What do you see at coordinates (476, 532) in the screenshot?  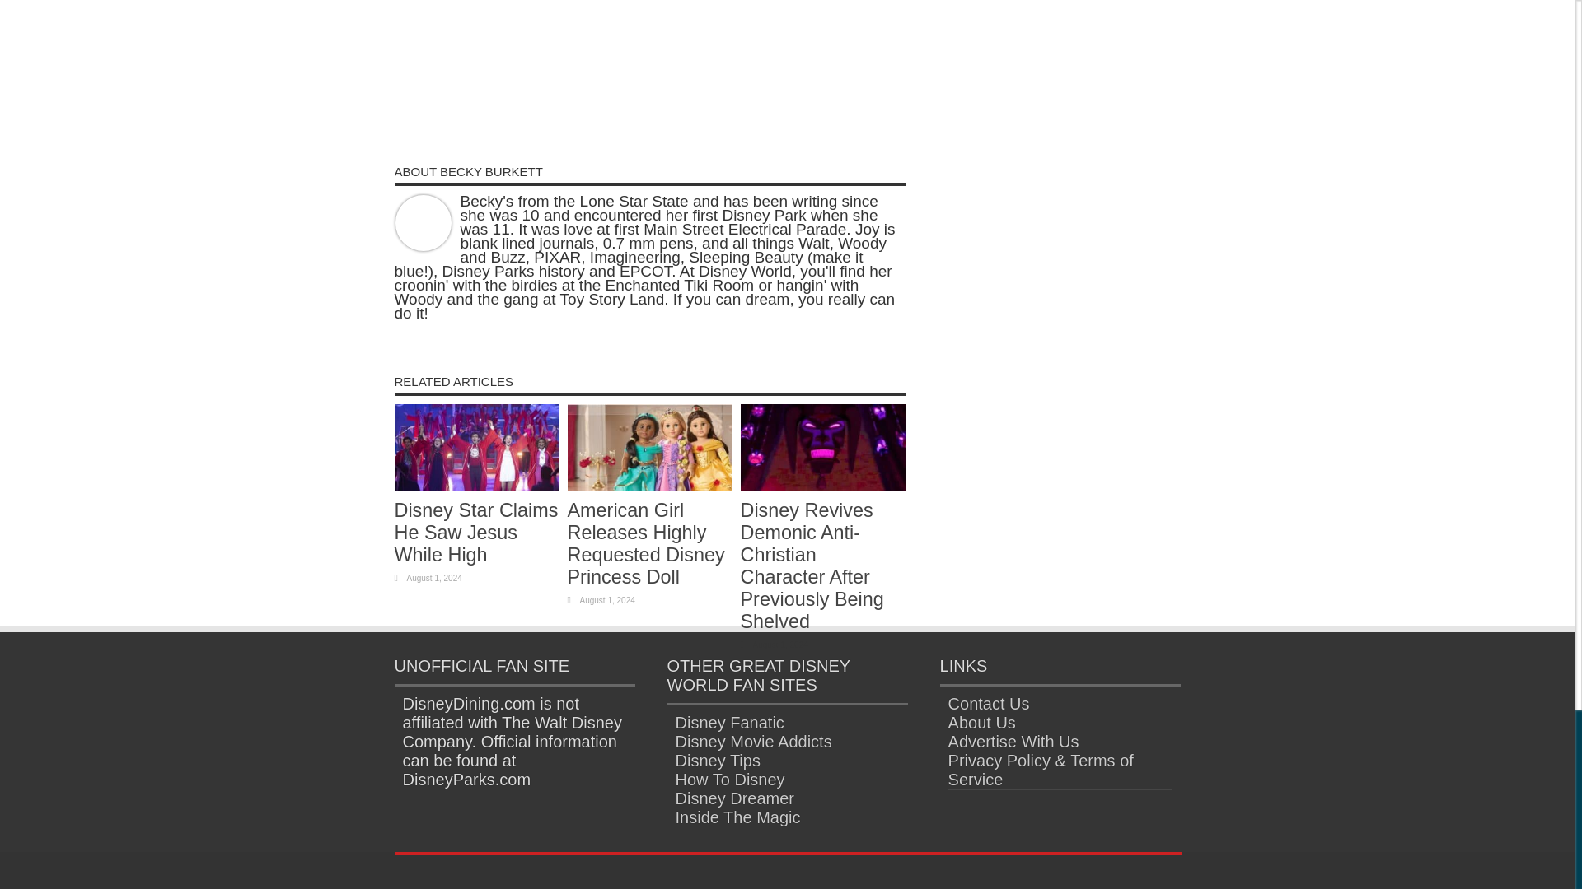 I see `Permalink to Disney Star Claims He Saw Jesus While High` at bounding box center [476, 532].